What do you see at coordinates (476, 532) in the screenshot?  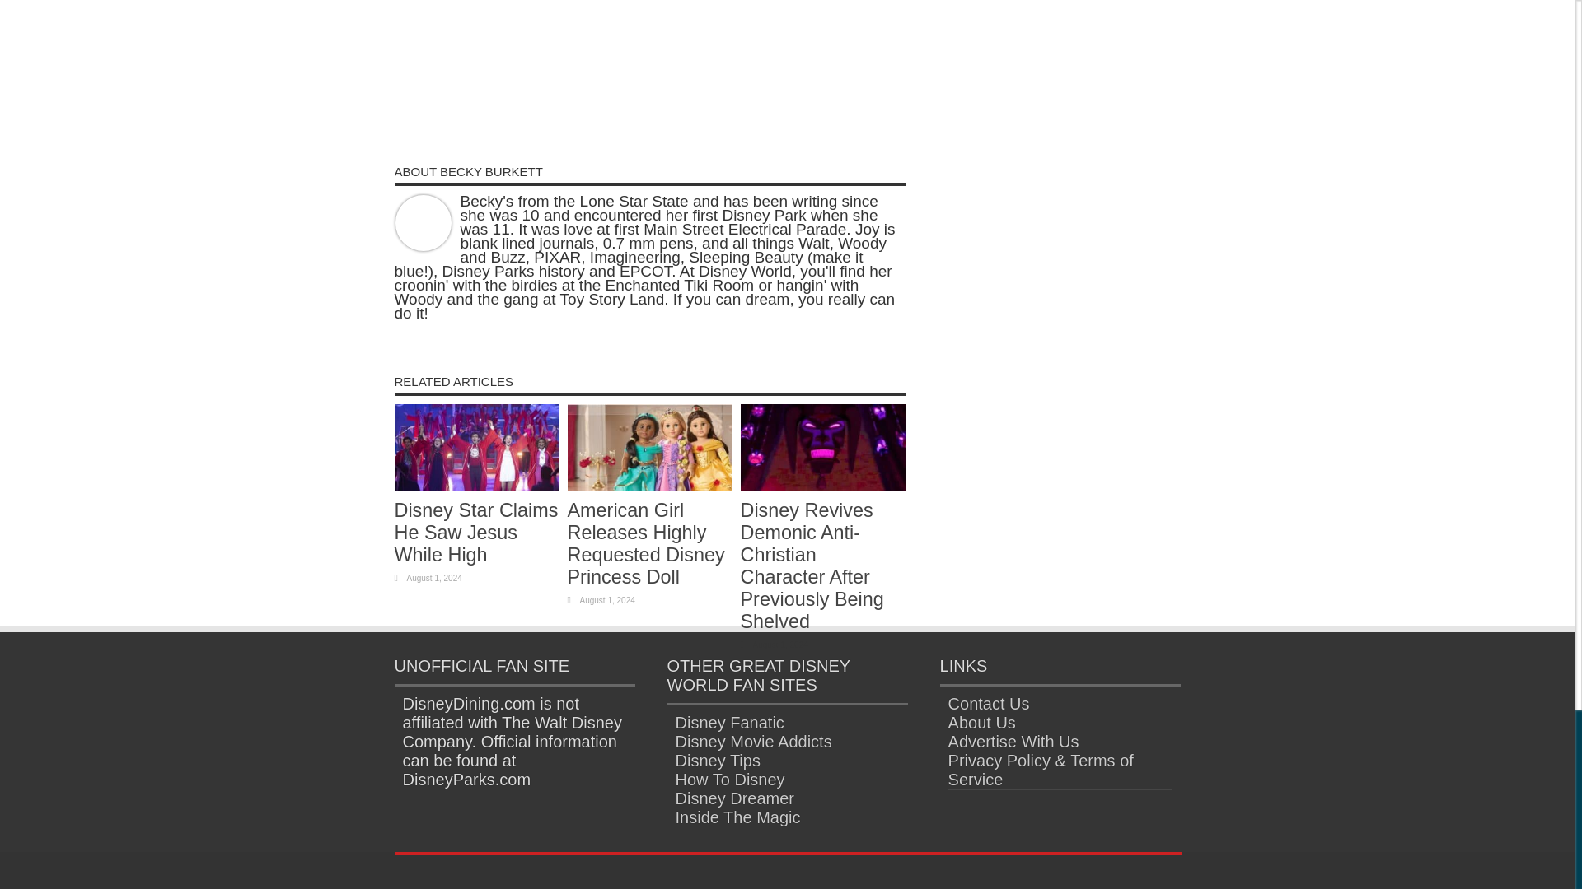 I see `Permalink to Disney Star Claims He Saw Jesus While High` at bounding box center [476, 532].